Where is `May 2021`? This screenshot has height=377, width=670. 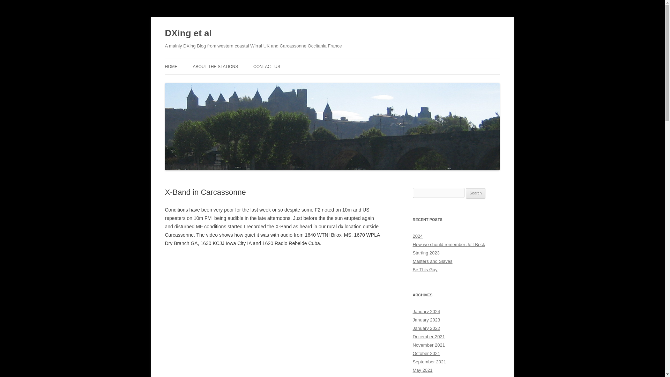 May 2021 is located at coordinates (422, 370).